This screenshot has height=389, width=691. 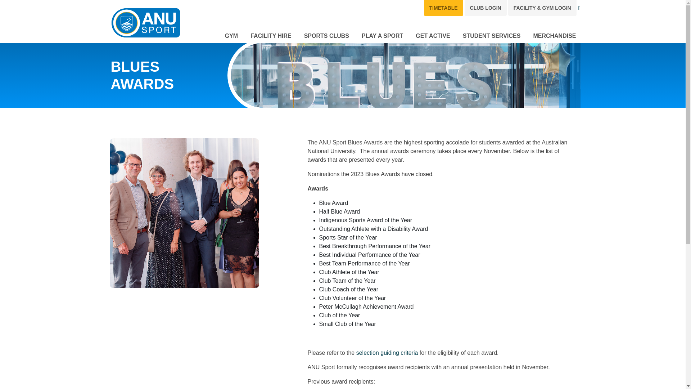 I want to click on GYM, so click(x=231, y=35).